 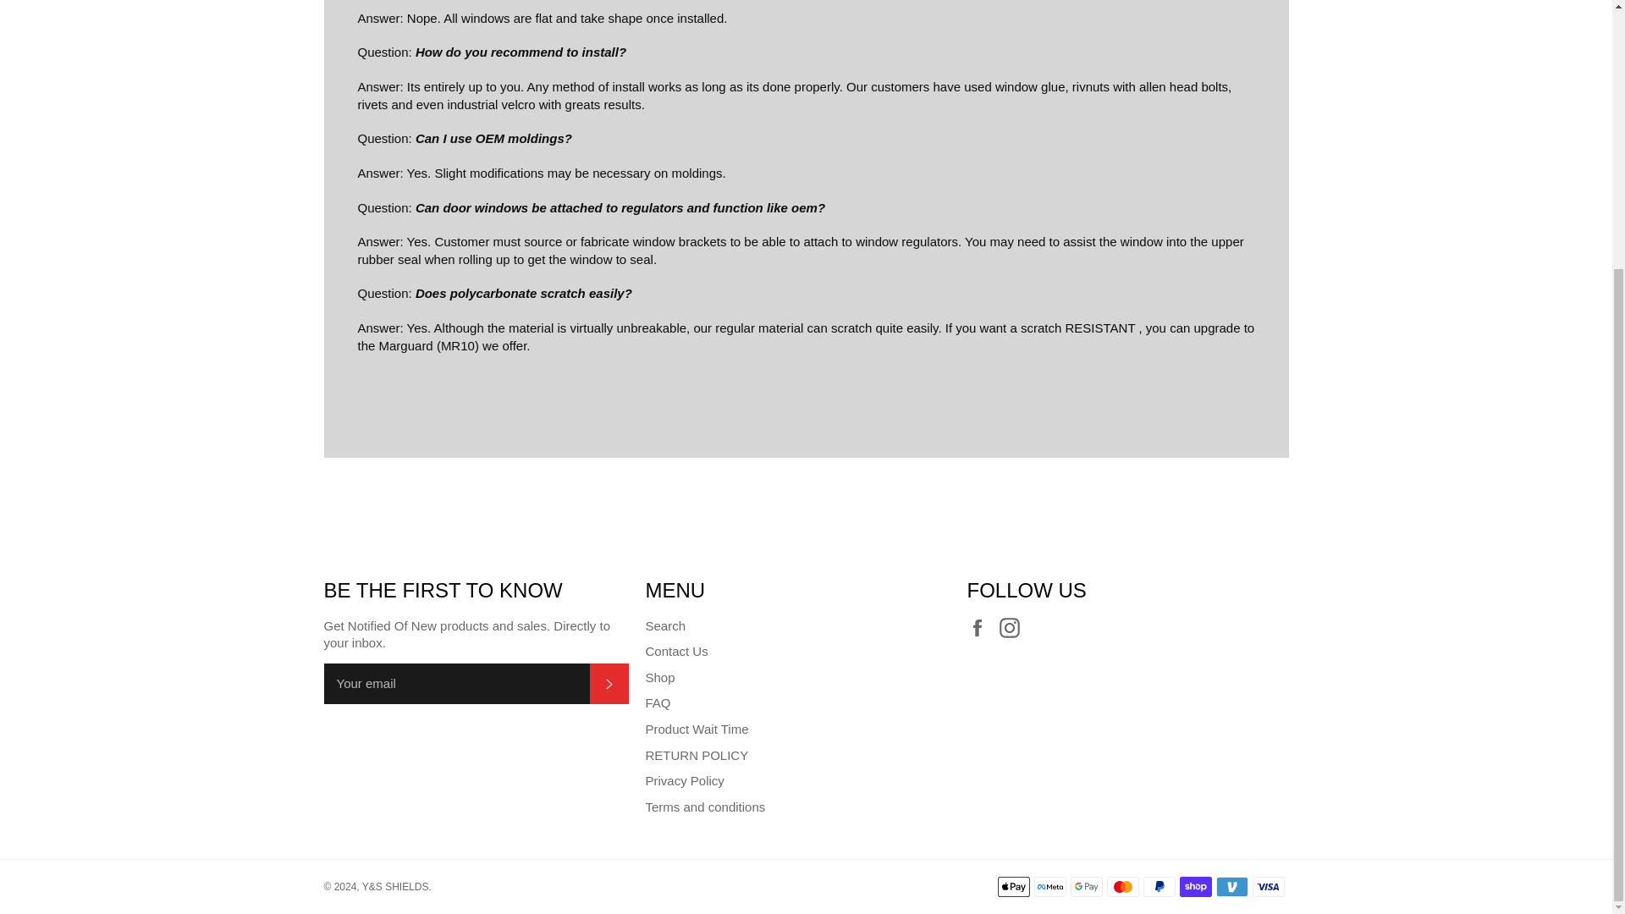 I want to click on RETURN POLICY, so click(x=696, y=755).